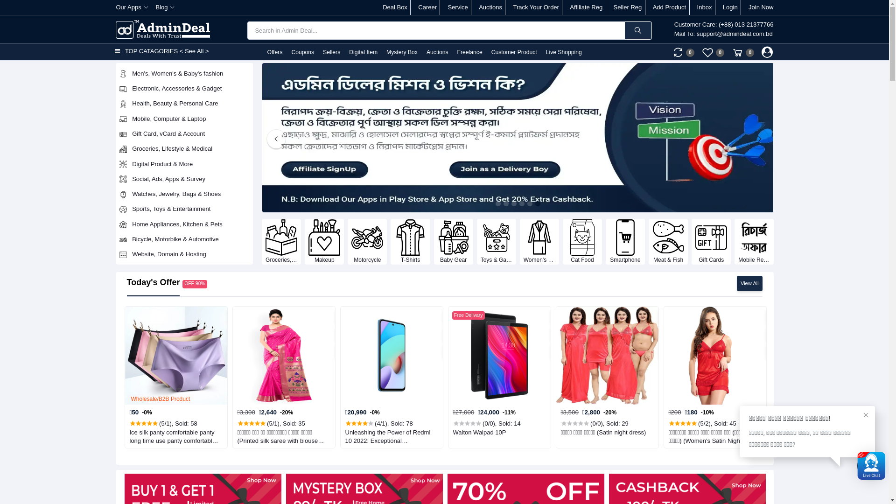 This screenshot has height=504, width=896. Describe the element at coordinates (730, 7) in the screenshot. I see `Login` at that location.